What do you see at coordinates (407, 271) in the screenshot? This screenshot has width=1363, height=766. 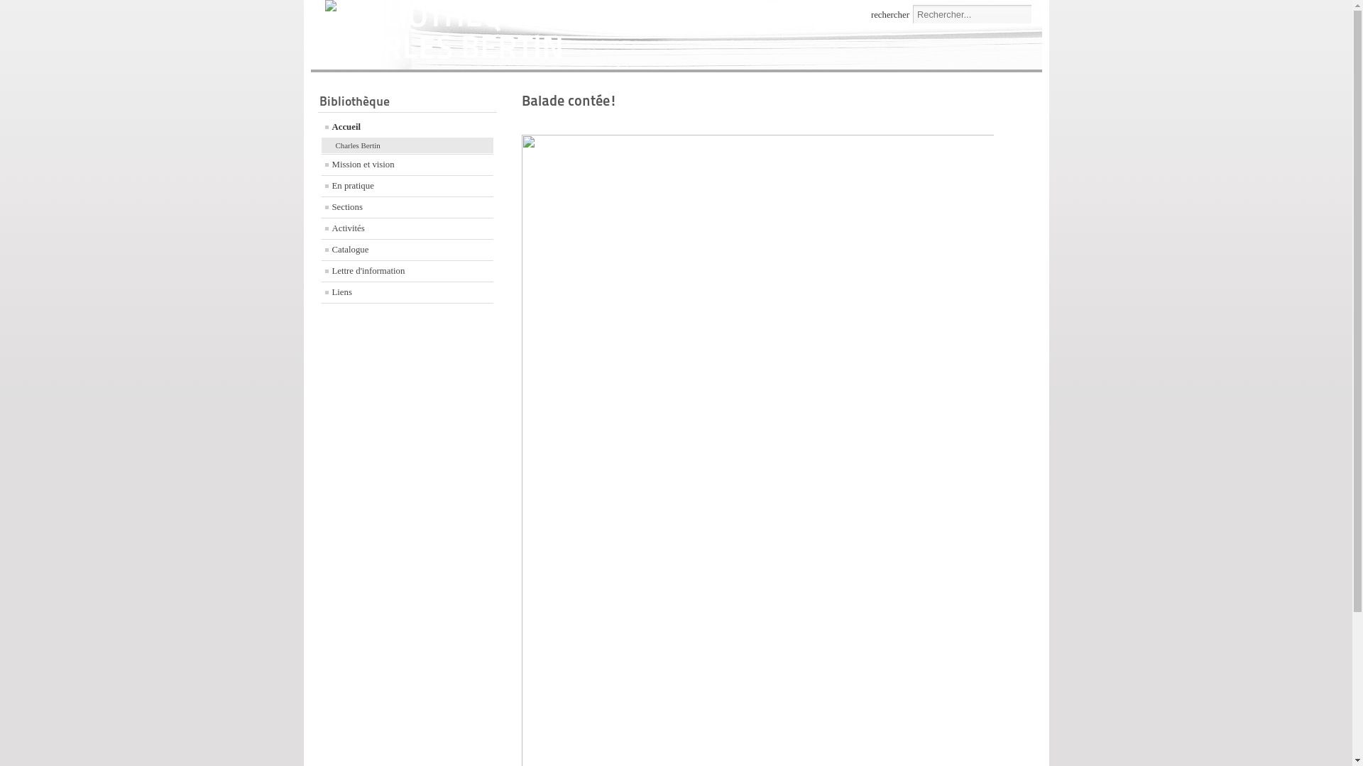 I see `Lettre d'information` at bounding box center [407, 271].